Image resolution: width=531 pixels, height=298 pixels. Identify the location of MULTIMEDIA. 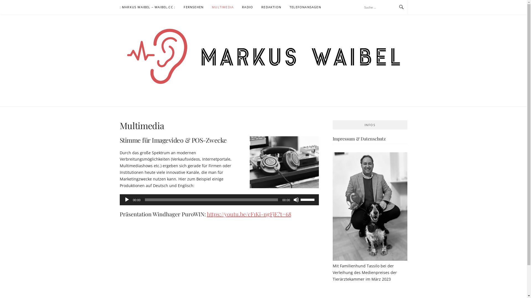
(223, 7).